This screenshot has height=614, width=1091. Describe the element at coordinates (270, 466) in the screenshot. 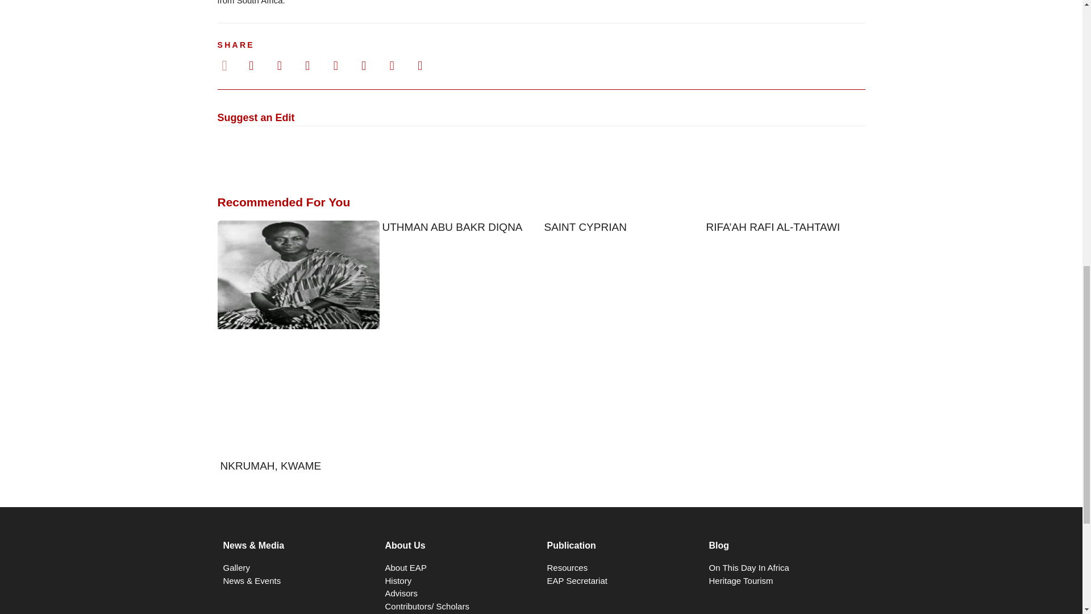

I see `NKRUMAH, KWAME` at that location.